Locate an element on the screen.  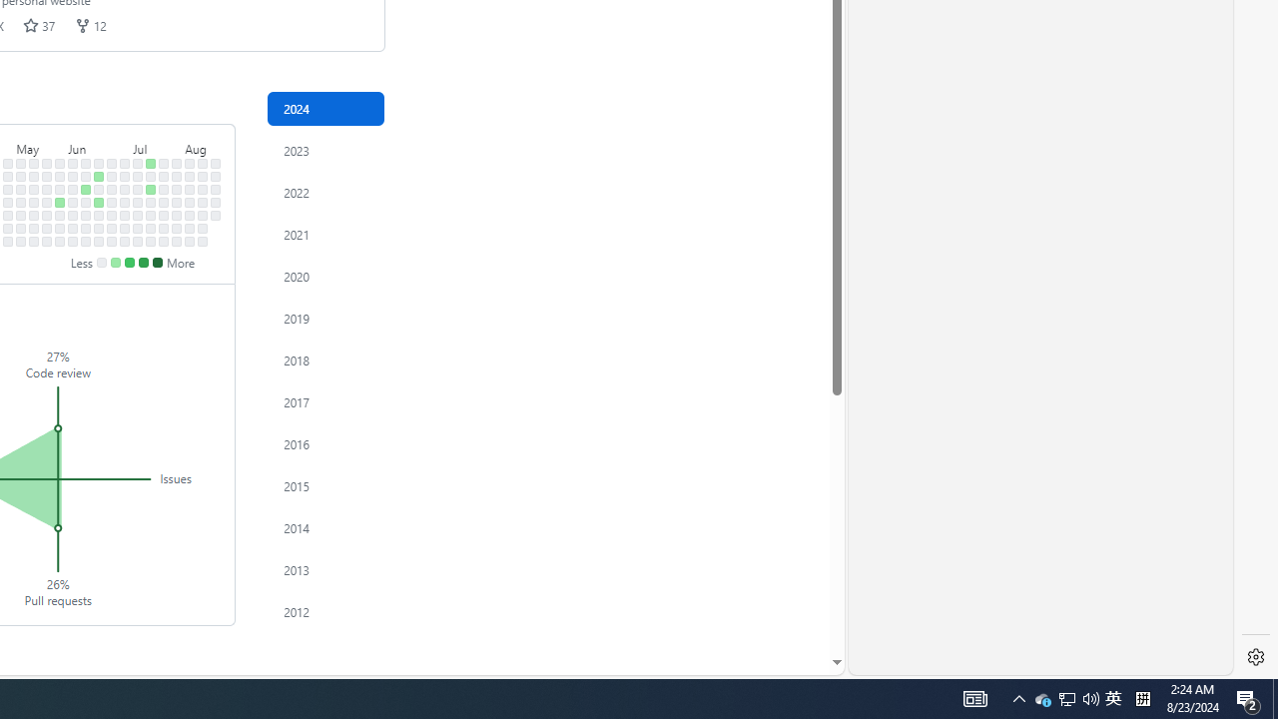
2020 is located at coordinates (325, 276).